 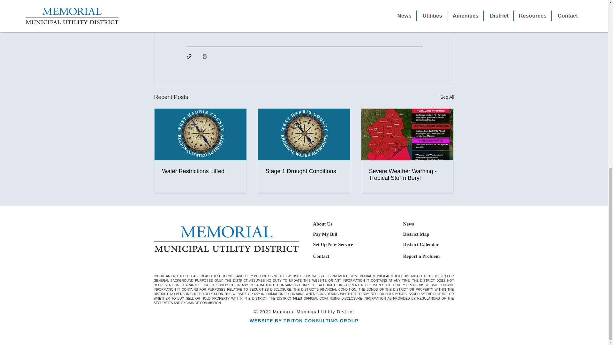 I want to click on District Calendar, so click(x=421, y=244).